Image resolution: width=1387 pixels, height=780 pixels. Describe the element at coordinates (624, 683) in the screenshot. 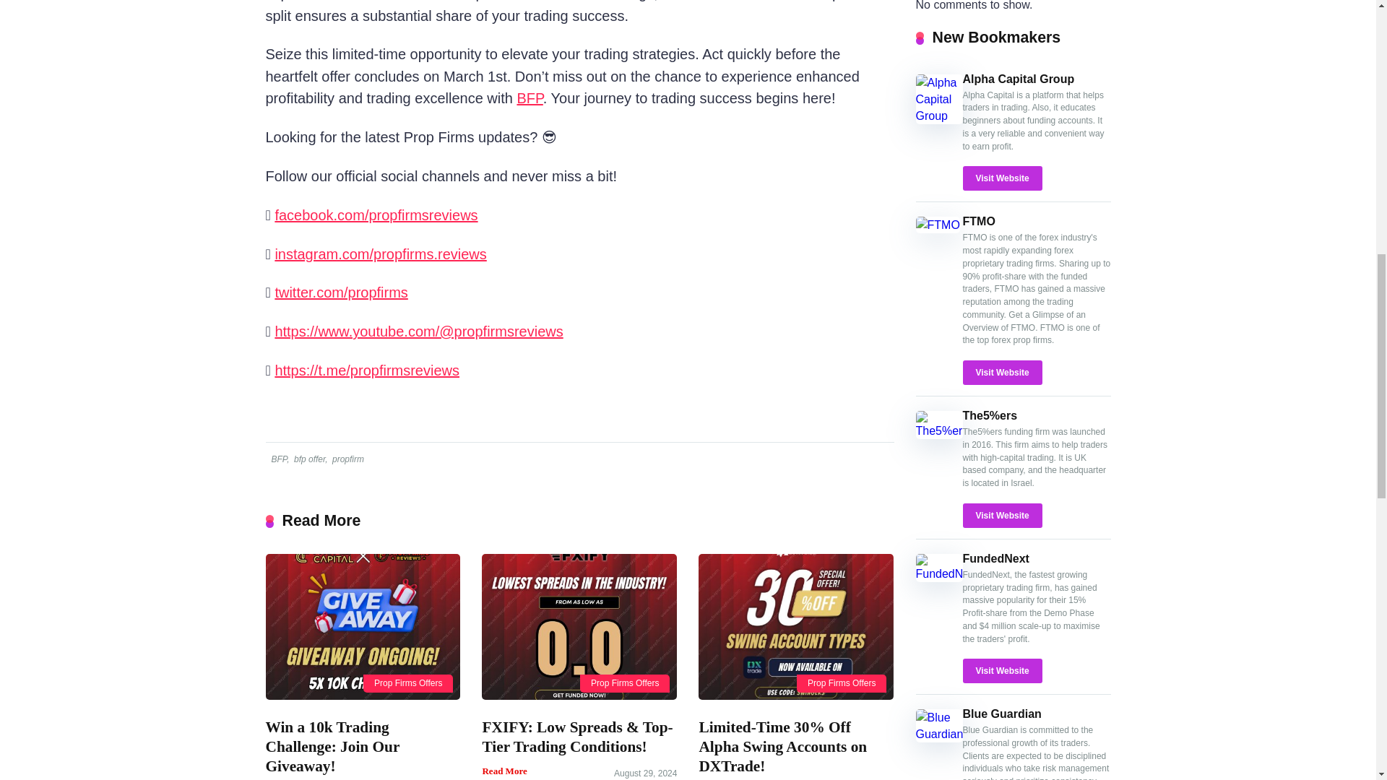

I see `Prop Firms Offers` at that location.